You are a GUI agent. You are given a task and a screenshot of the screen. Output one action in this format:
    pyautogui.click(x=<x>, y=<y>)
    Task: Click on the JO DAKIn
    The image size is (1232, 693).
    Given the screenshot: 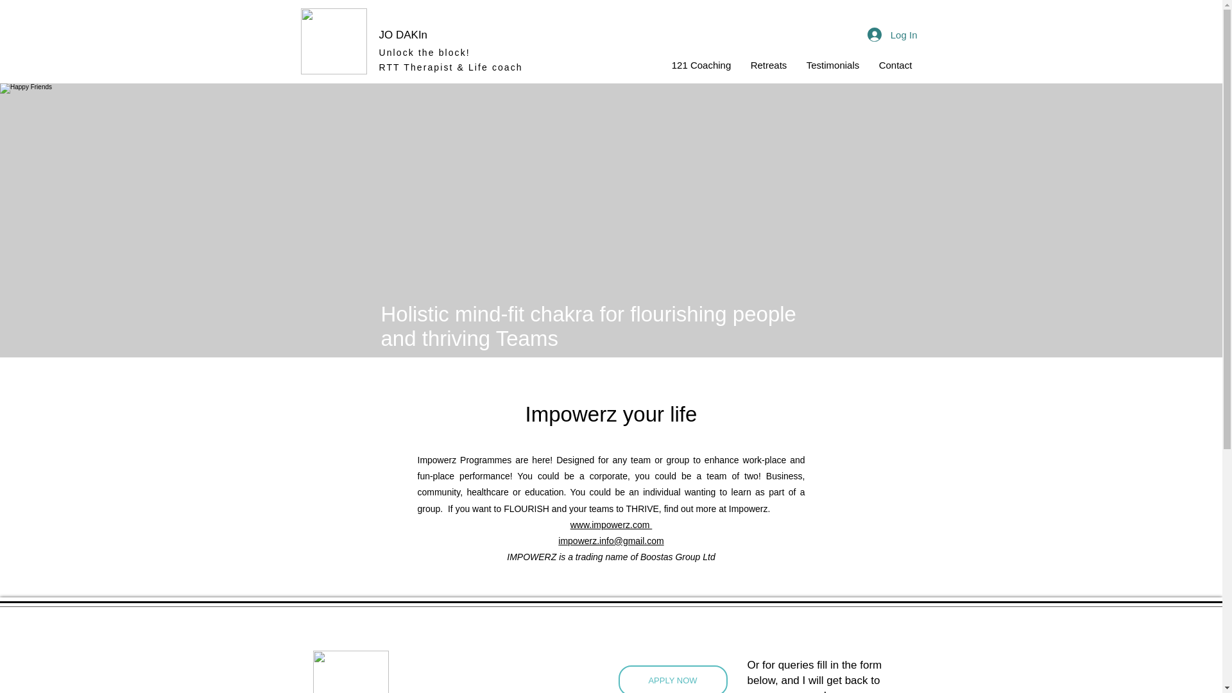 What is the action you would take?
    pyautogui.click(x=403, y=35)
    